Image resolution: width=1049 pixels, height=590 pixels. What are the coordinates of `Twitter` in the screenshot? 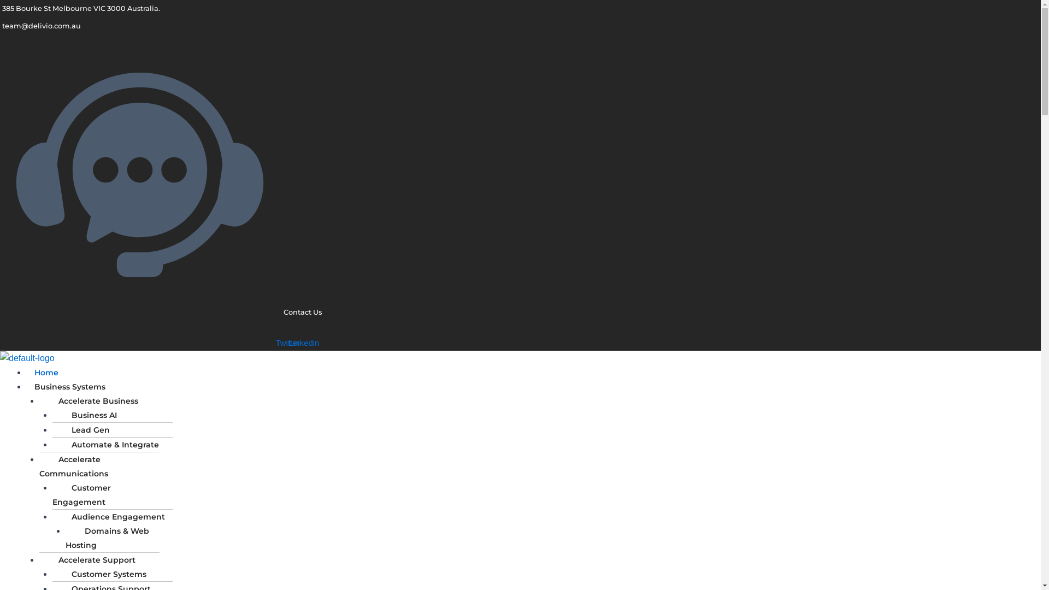 It's located at (288, 343).